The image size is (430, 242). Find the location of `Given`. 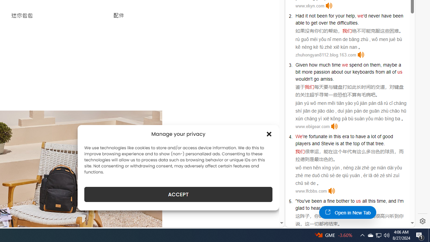

Given is located at coordinates (302, 65).